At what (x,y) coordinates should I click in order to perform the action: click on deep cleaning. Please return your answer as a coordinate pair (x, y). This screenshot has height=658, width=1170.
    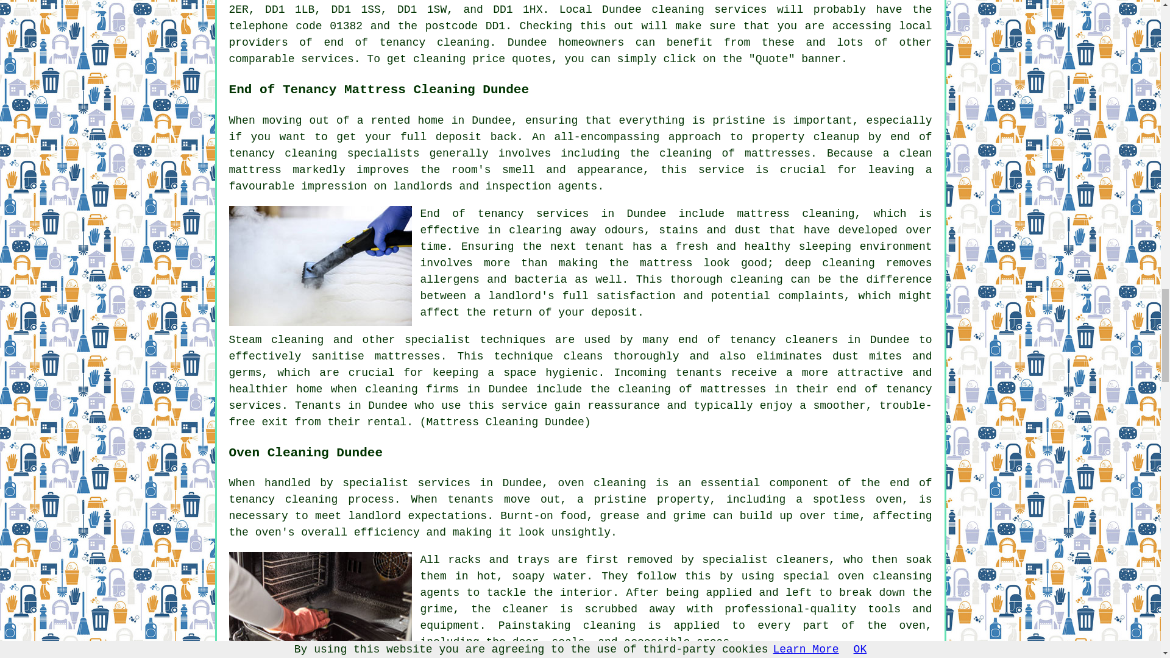
    Looking at the image, I should click on (830, 263).